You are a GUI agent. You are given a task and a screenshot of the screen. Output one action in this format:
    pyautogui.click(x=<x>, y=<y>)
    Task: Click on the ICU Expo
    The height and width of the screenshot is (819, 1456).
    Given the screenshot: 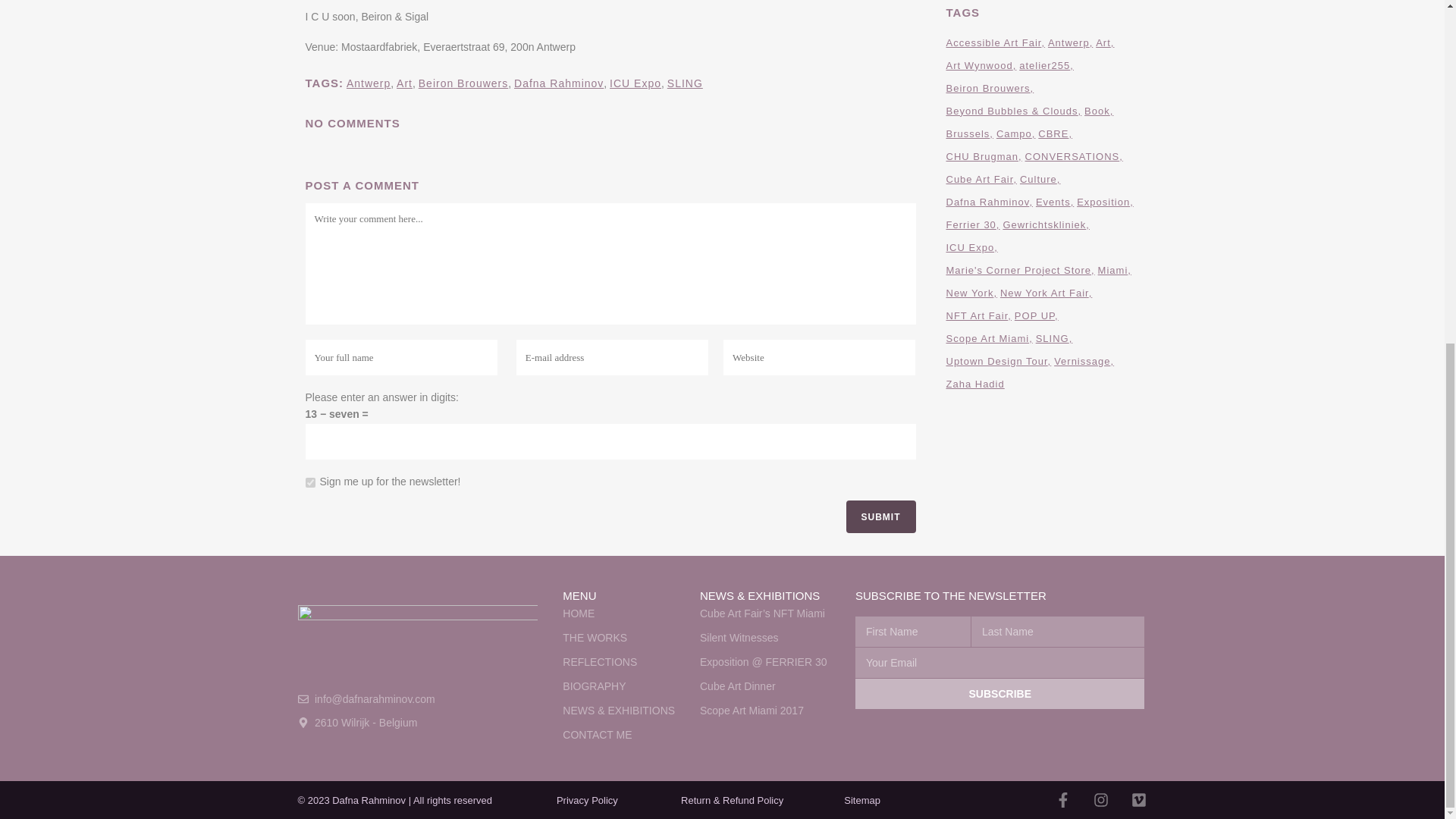 What is the action you would take?
    pyautogui.click(x=635, y=83)
    